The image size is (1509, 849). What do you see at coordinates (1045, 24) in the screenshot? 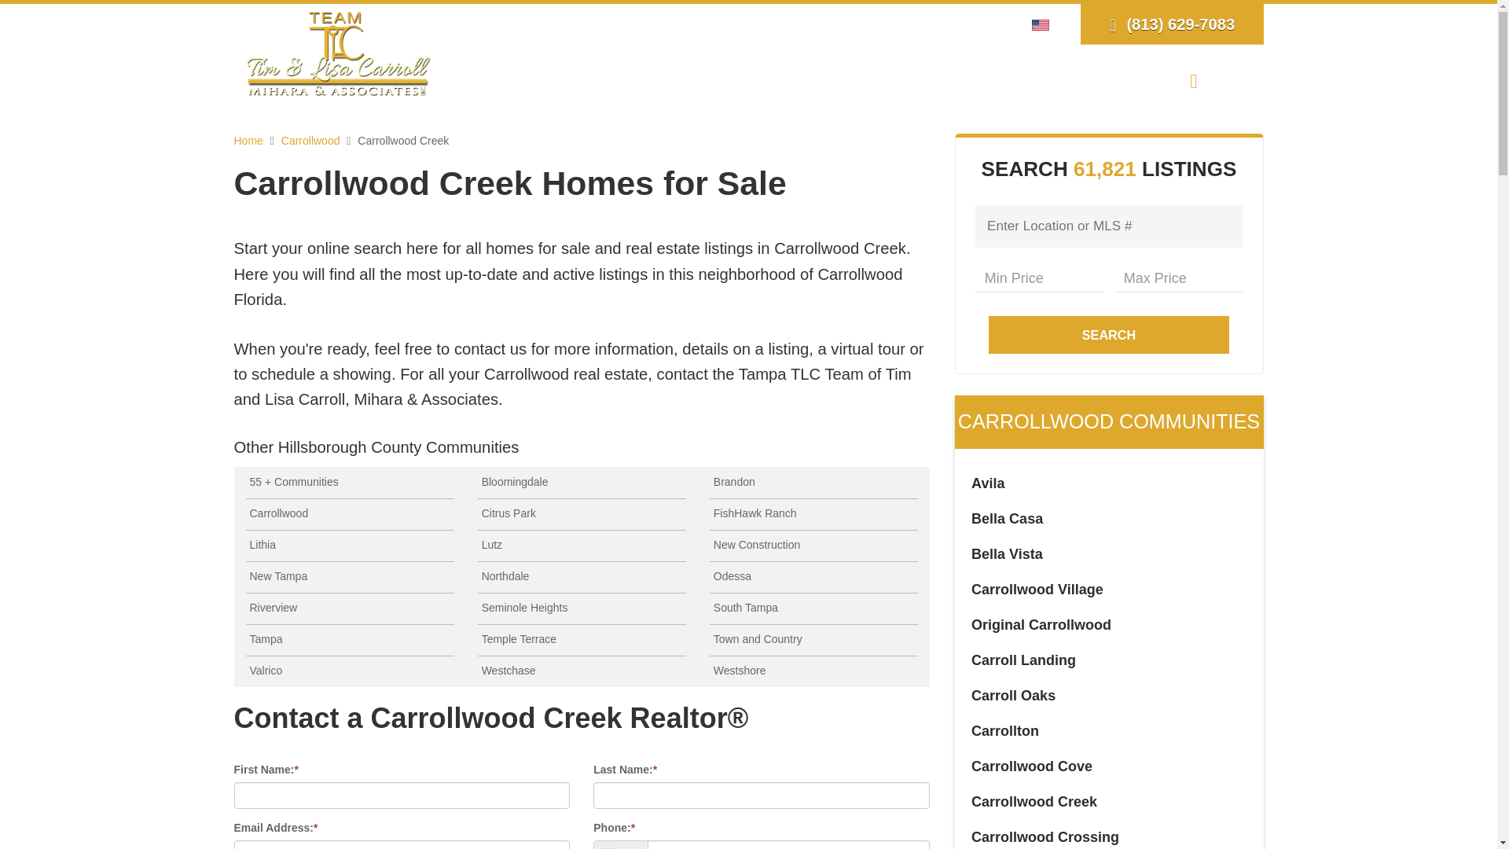
I see `Select Language` at bounding box center [1045, 24].